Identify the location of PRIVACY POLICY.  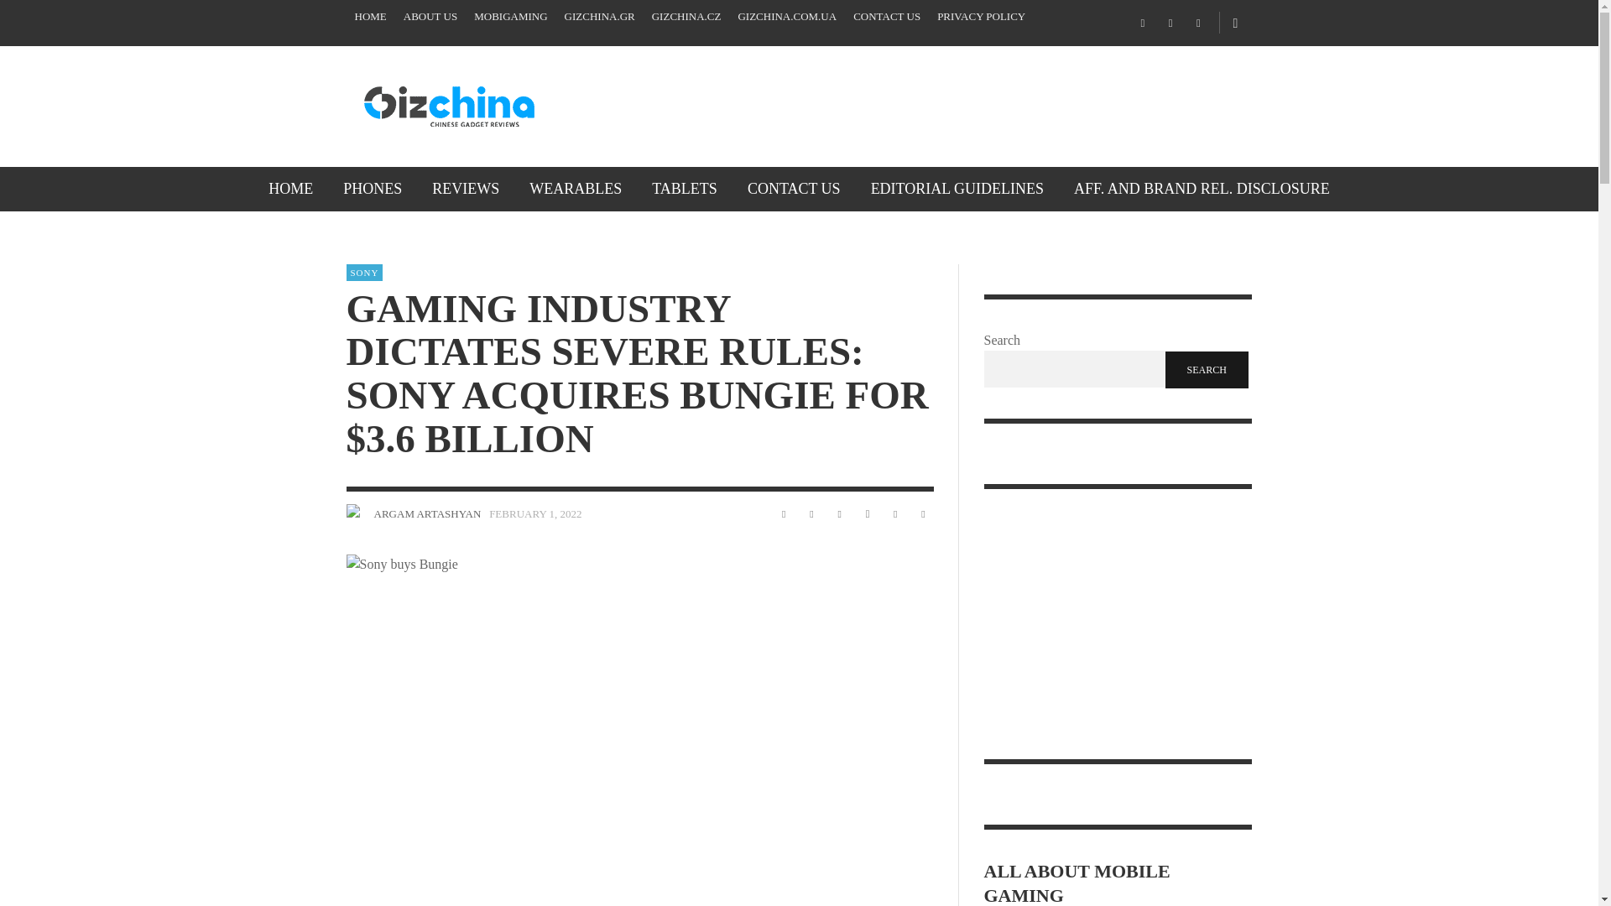
(982, 17).